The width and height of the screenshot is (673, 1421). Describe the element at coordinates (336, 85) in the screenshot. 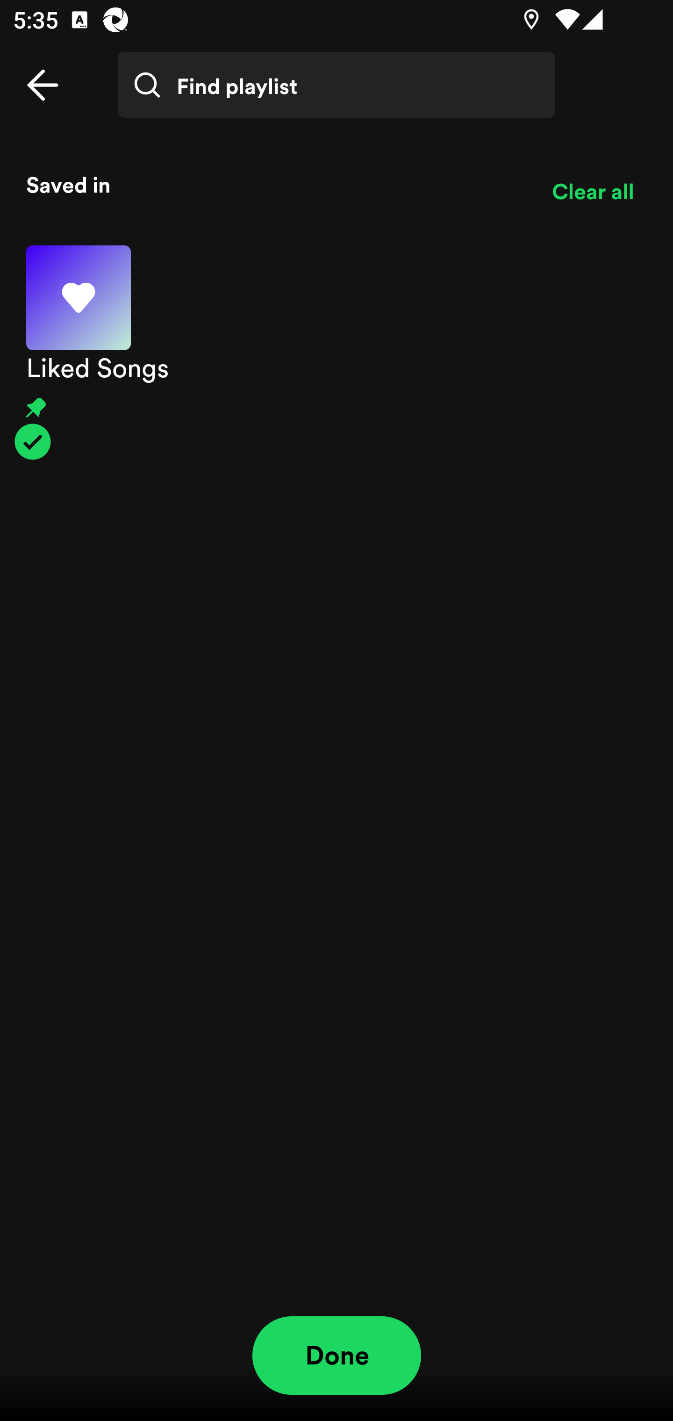

I see `Find playlist` at that location.